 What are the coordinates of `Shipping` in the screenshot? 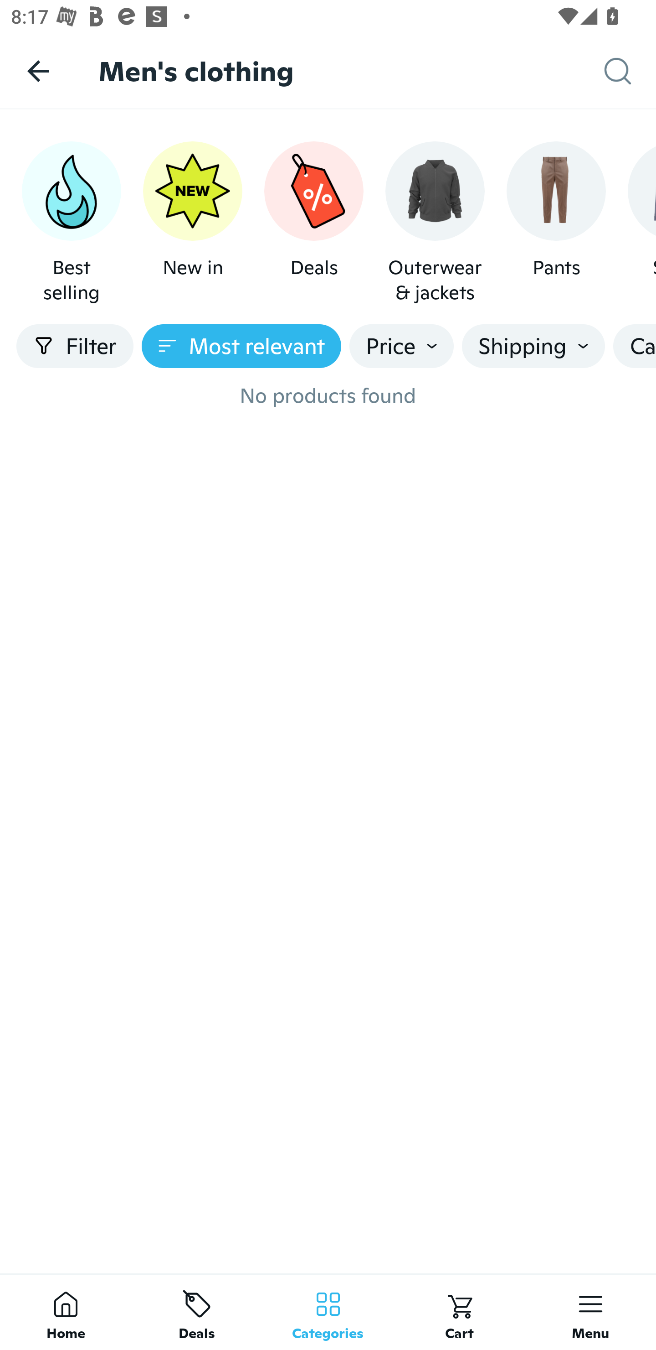 It's located at (533, 346).